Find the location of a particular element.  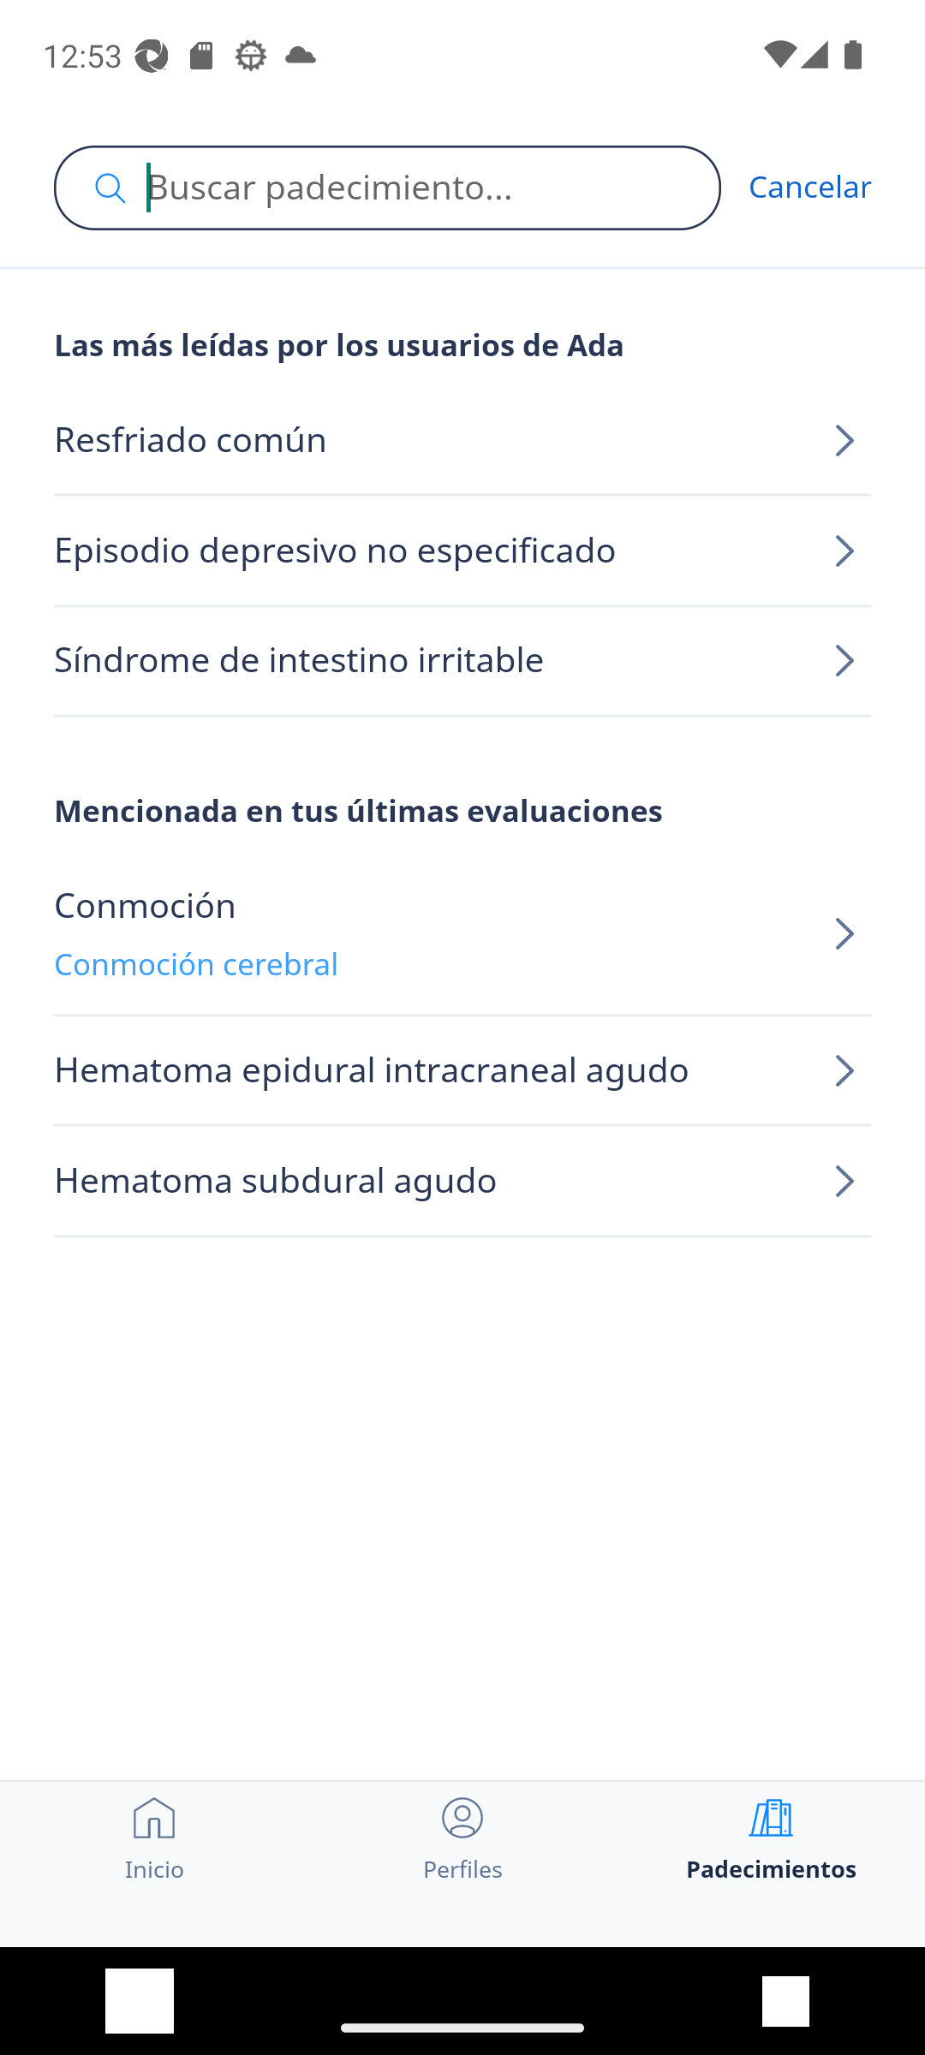

Hematoma subdural agudo is located at coordinates (462, 1182).